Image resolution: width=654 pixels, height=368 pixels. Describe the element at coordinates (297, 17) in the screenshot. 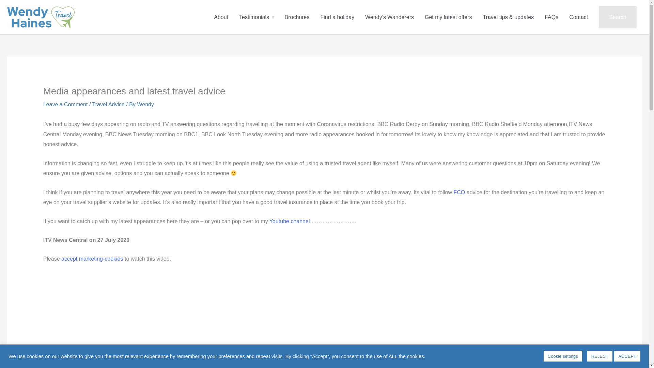

I see `Brochures` at that location.